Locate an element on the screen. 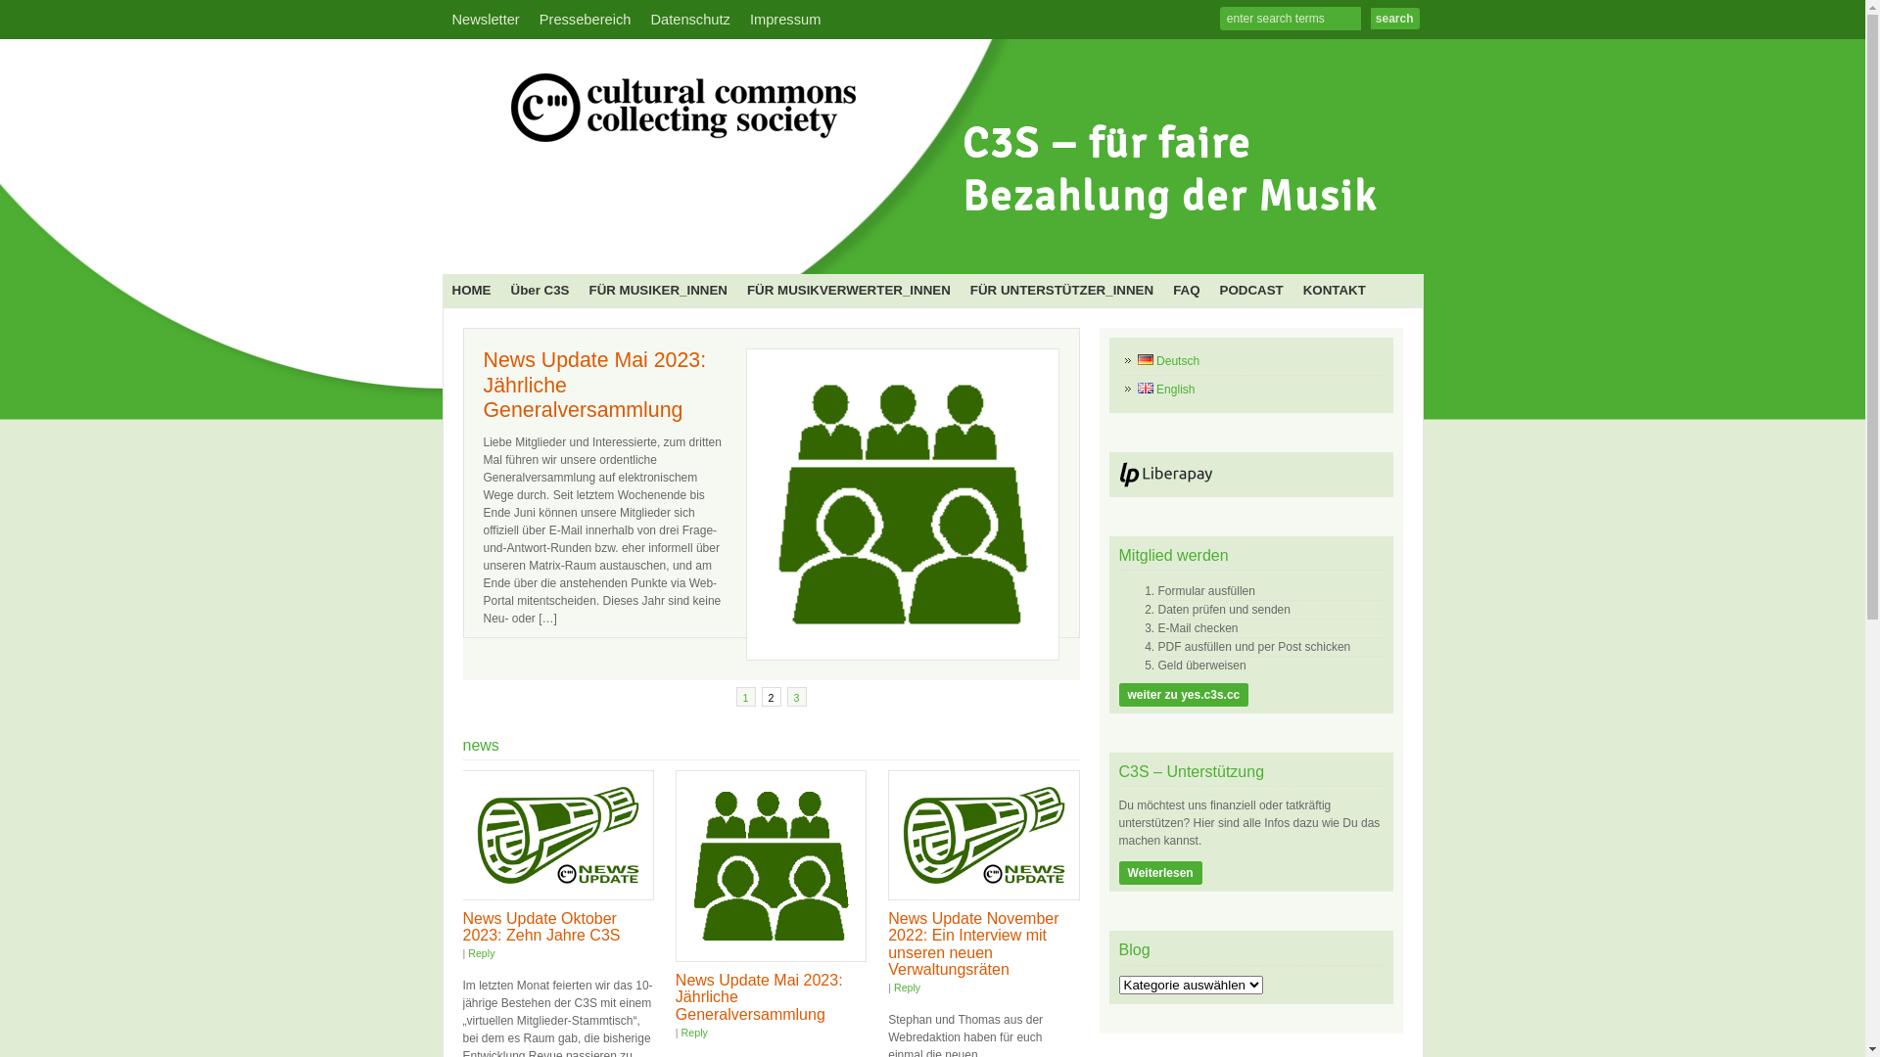  Weiterlesen is located at coordinates (1161, 873).